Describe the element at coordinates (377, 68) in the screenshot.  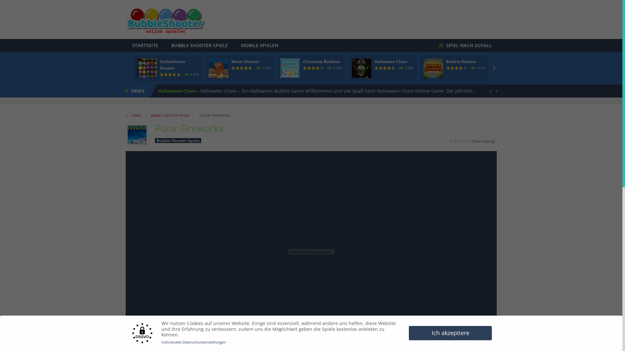
I see `3 votes, average: 4,67 out of 5` at that location.